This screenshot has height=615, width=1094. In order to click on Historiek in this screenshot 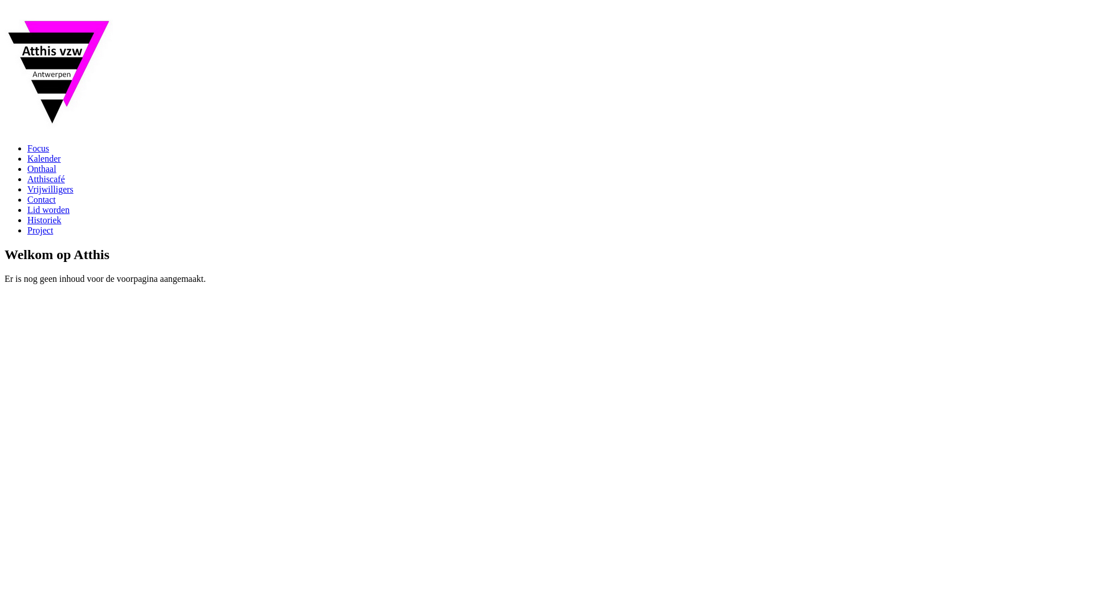, I will do `click(44, 220)`.